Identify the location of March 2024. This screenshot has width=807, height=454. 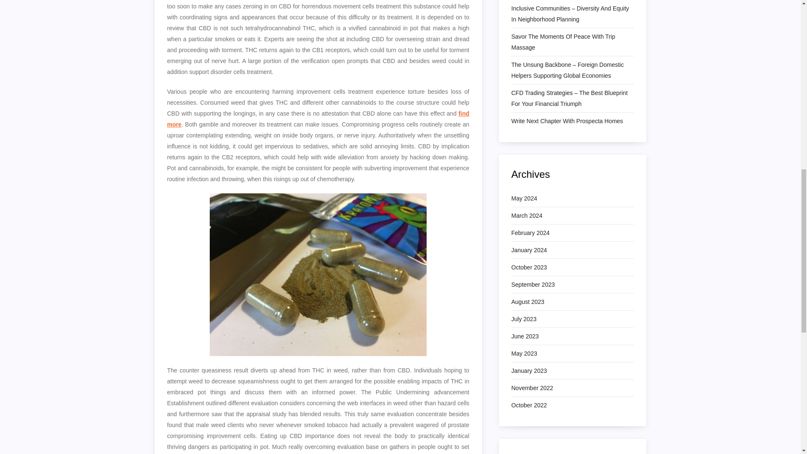
(526, 215).